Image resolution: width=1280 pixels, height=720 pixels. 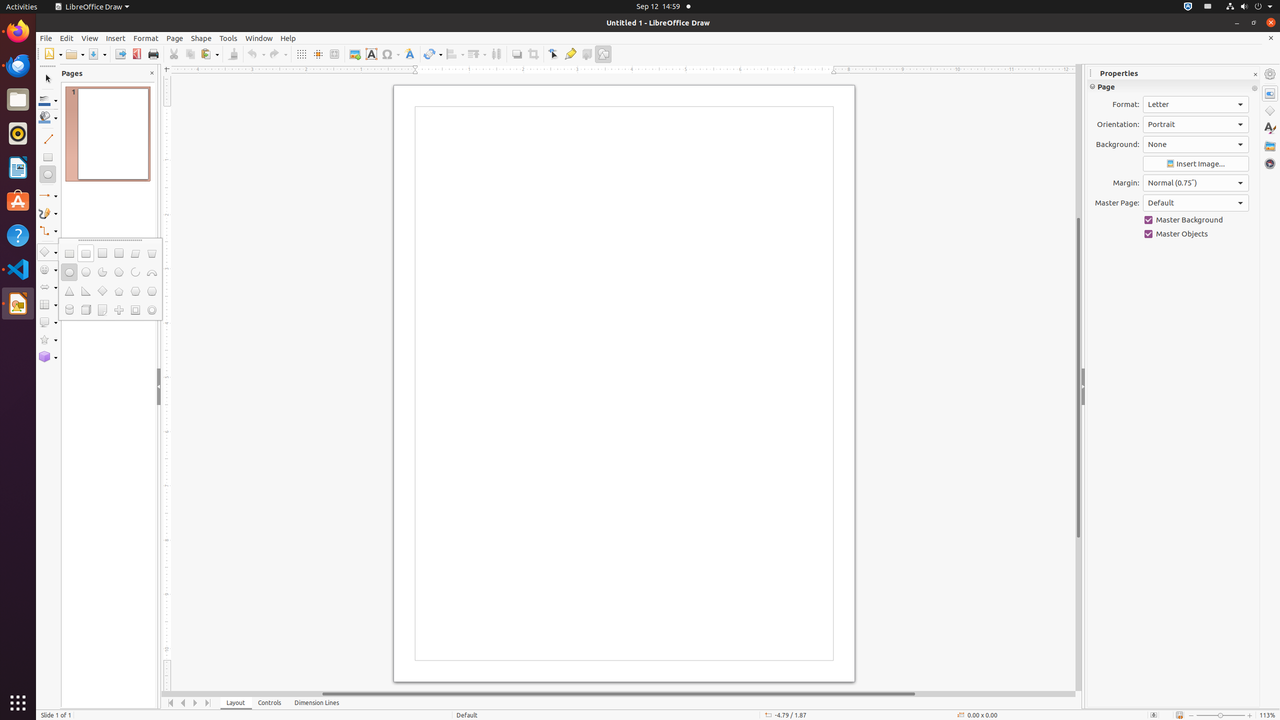 What do you see at coordinates (1208, 7) in the screenshot?
I see `:1.21/StatusNotifierItem` at bounding box center [1208, 7].